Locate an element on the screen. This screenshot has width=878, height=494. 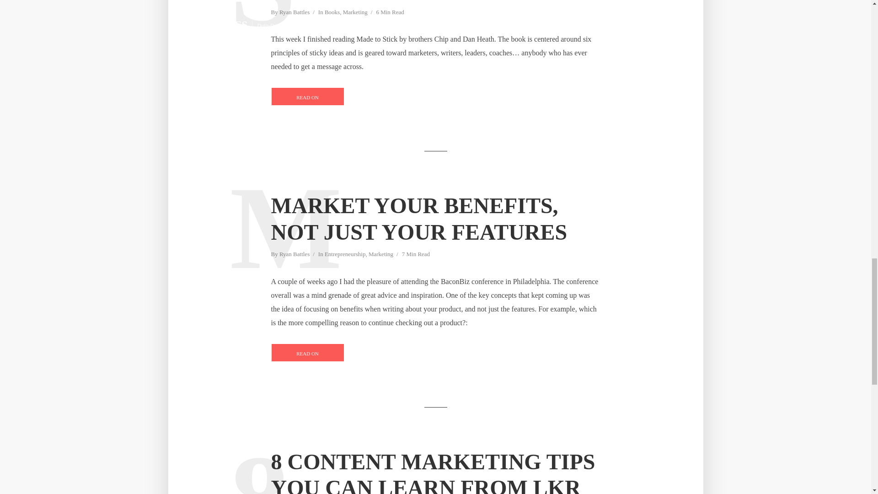
MARKET YOUR BENEFITS, NOT JUST YOUR FEATURES is located at coordinates (435, 219).